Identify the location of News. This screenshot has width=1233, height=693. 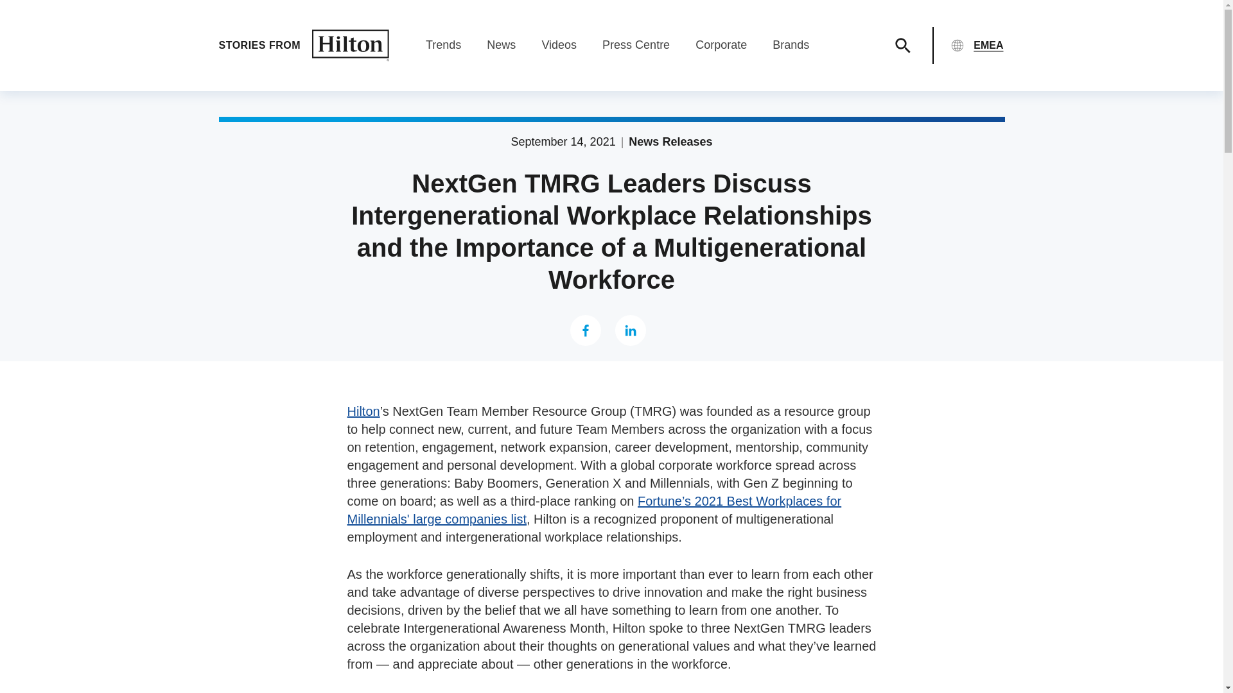
(501, 45).